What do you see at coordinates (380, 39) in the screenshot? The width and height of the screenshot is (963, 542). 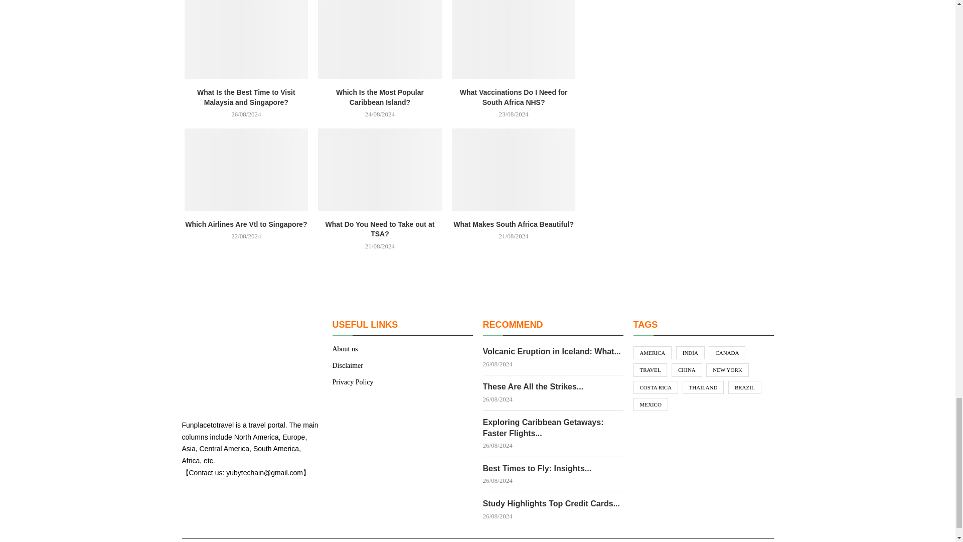 I see `Which Is the Most Popular Caribbean Island?` at bounding box center [380, 39].